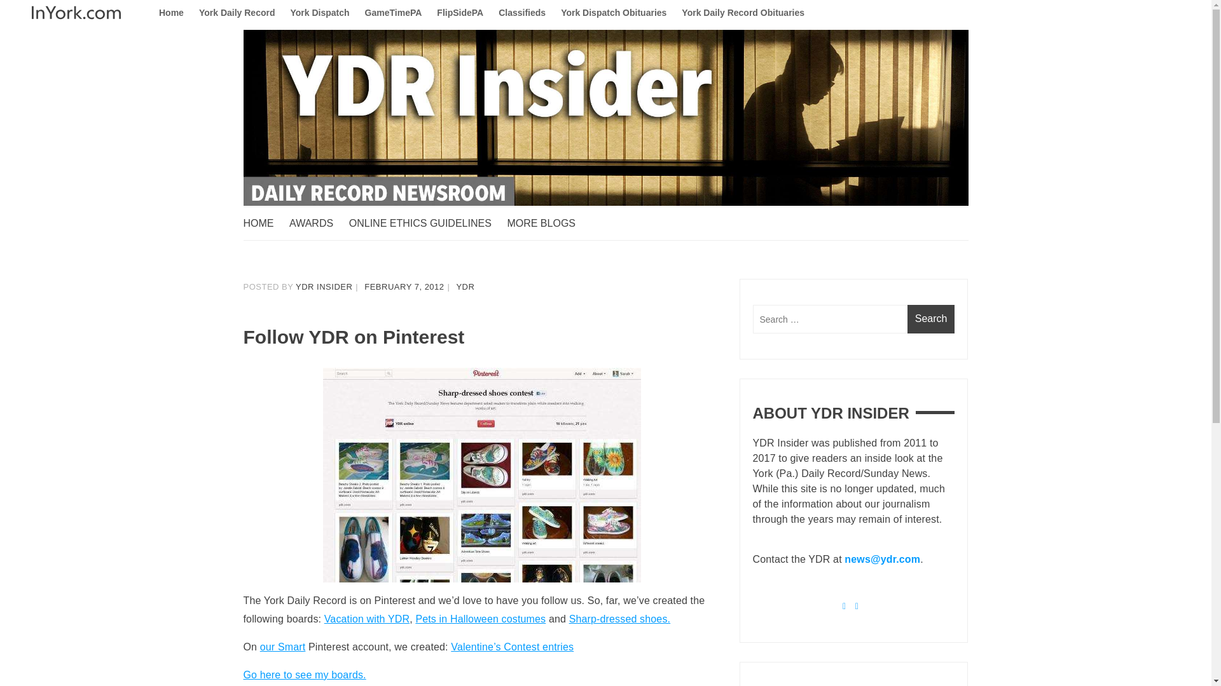 The image size is (1221, 686). I want to click on Pets in Halloween costumes, so click(480, 619).